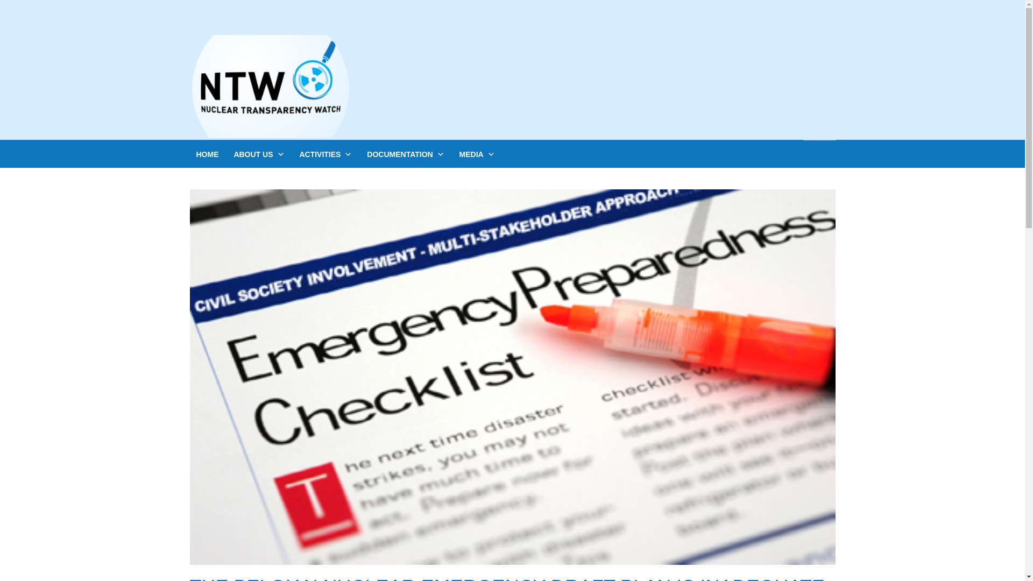 This screenshot has width=1033, height=581. I want to click on ACTIVITIES, so click(325, 154).